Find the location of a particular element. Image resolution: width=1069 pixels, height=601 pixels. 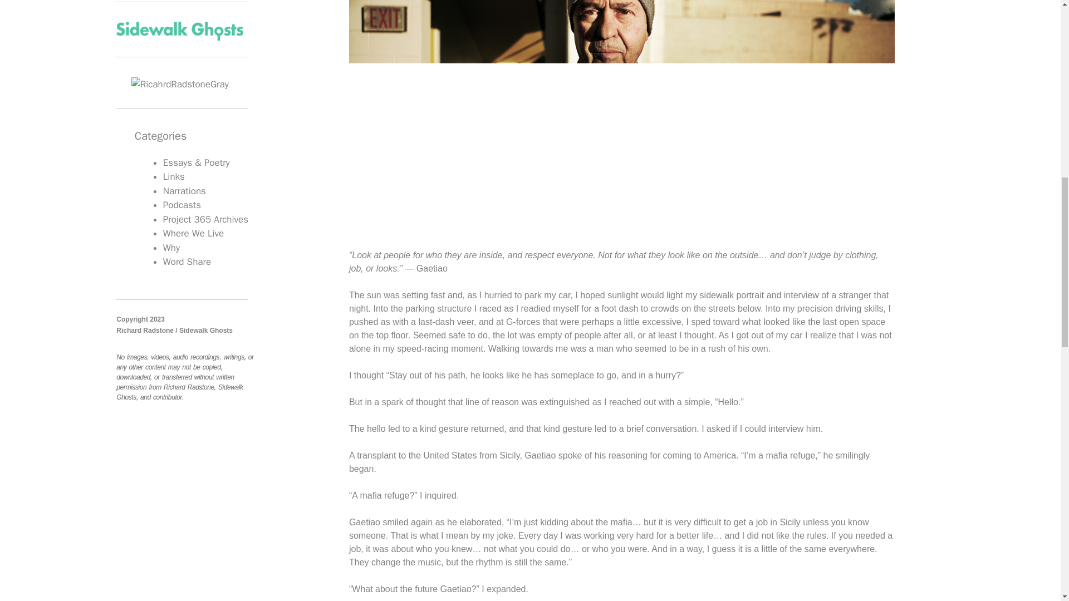

SWG-4ec5a5-250-pixel.png is located at coordinates (180, 31).